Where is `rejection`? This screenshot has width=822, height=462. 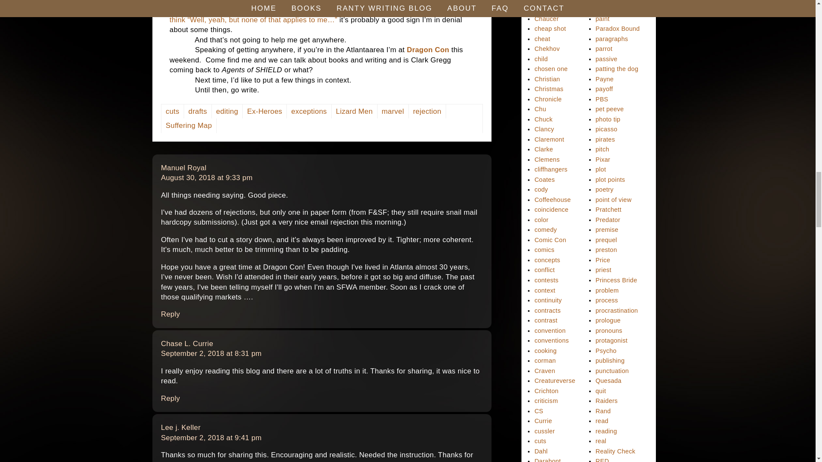 rejection is located at coordinates (428, 50).